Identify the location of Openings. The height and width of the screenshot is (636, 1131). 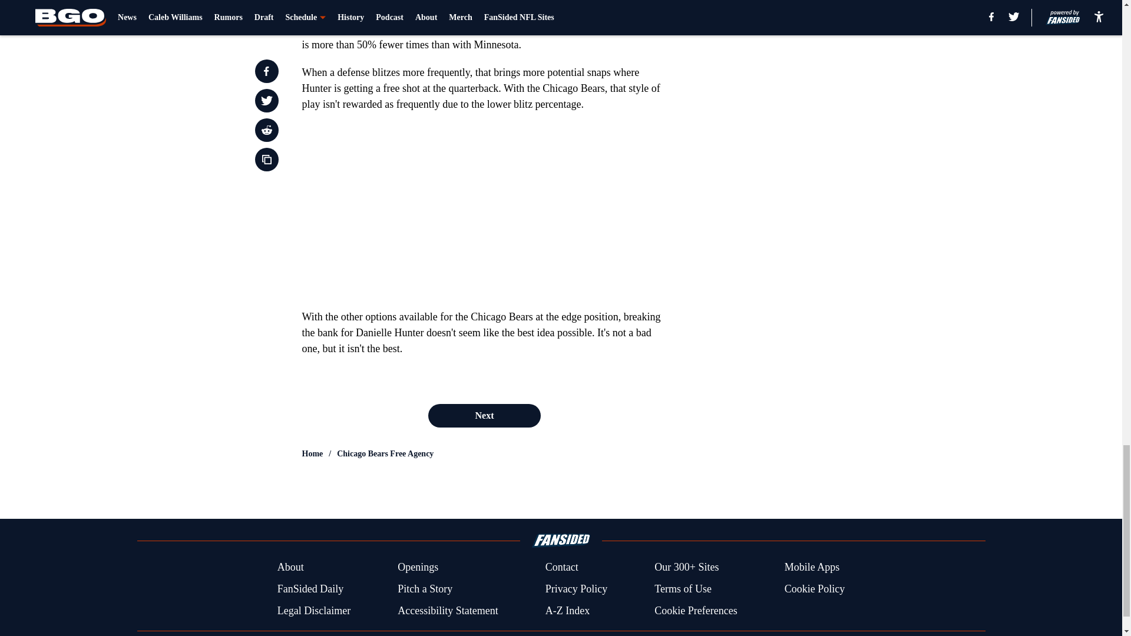
(418, 568).